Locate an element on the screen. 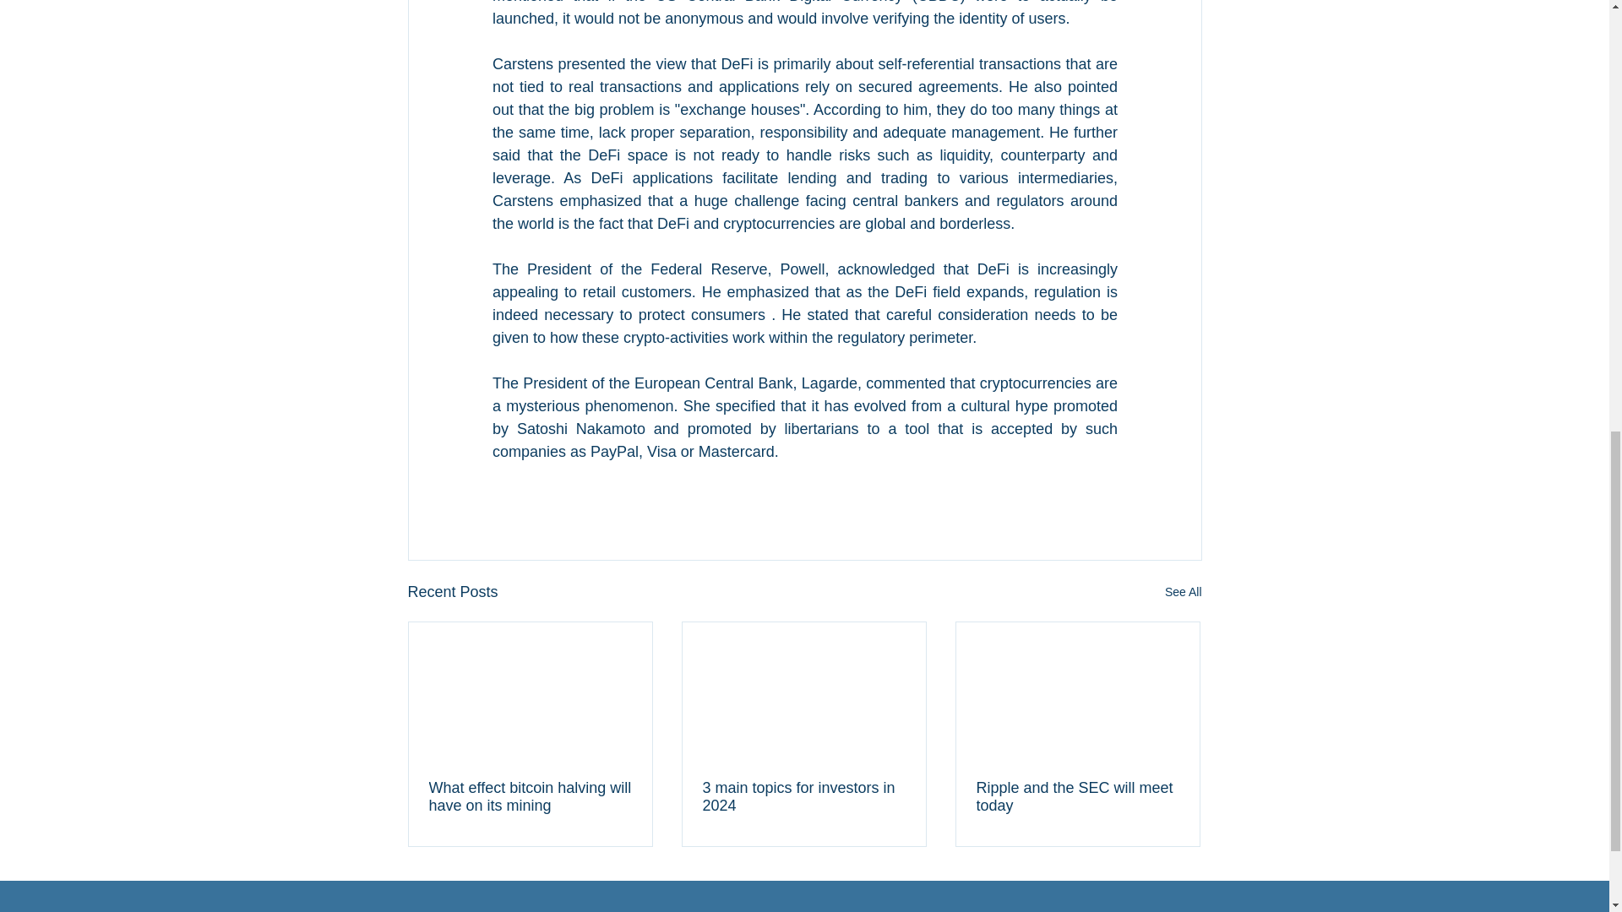 Image resolution: width=1622 pixels, height=912 pixels. Privacy Policy is located at coordinates (801, 907).